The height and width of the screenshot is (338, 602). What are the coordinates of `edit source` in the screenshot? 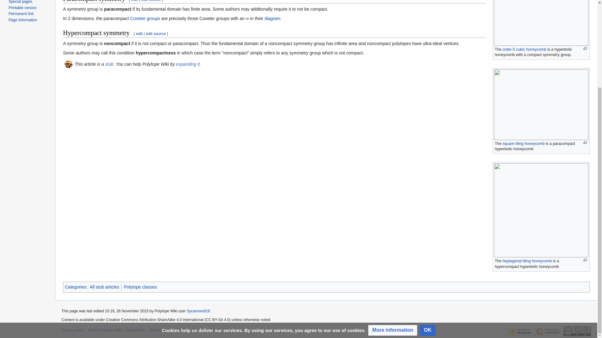 It's located at (156, 33).